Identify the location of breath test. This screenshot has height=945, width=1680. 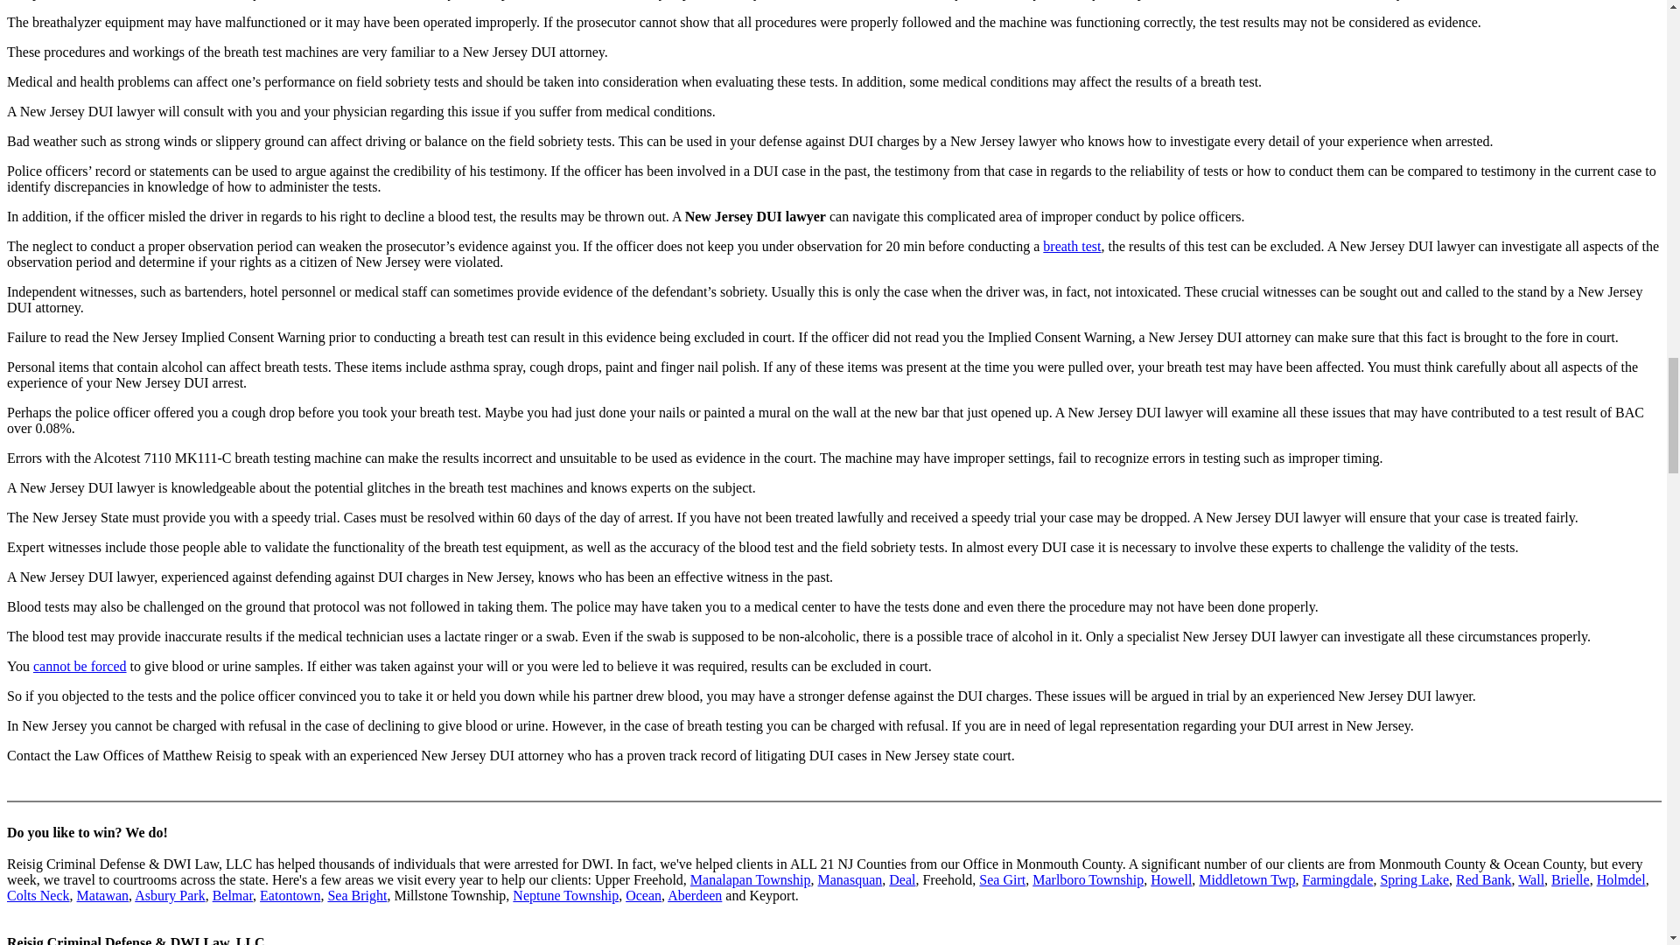
(1071, 247).